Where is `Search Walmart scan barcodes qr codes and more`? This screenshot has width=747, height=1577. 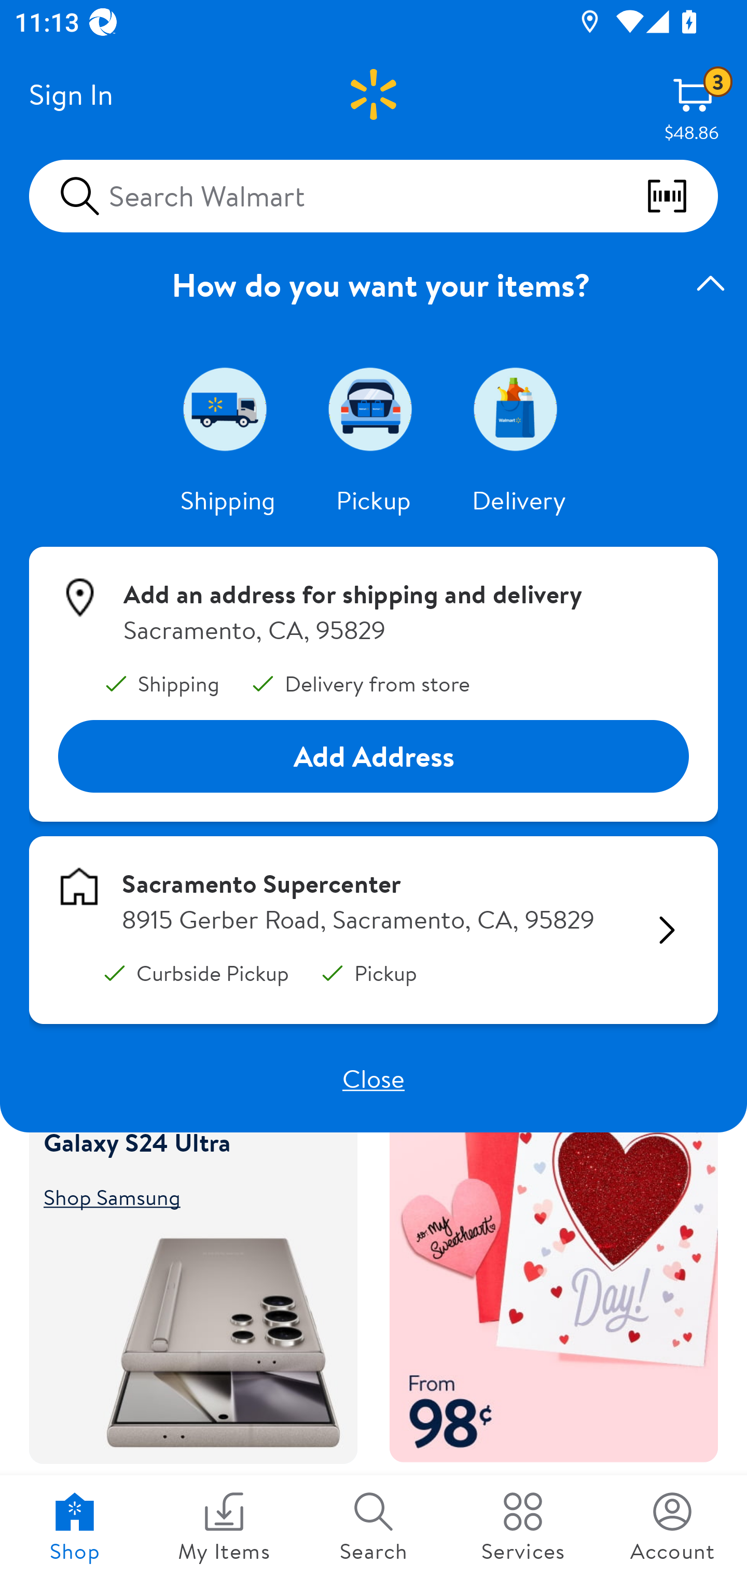 Search Walmart scan barcodes qr codes and more is located at coordinates (374, 195).